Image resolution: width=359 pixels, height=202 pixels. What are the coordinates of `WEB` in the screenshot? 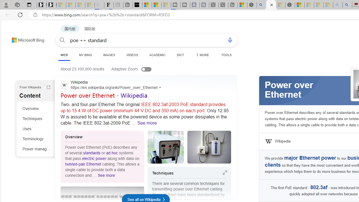 It's located at (64, 55).